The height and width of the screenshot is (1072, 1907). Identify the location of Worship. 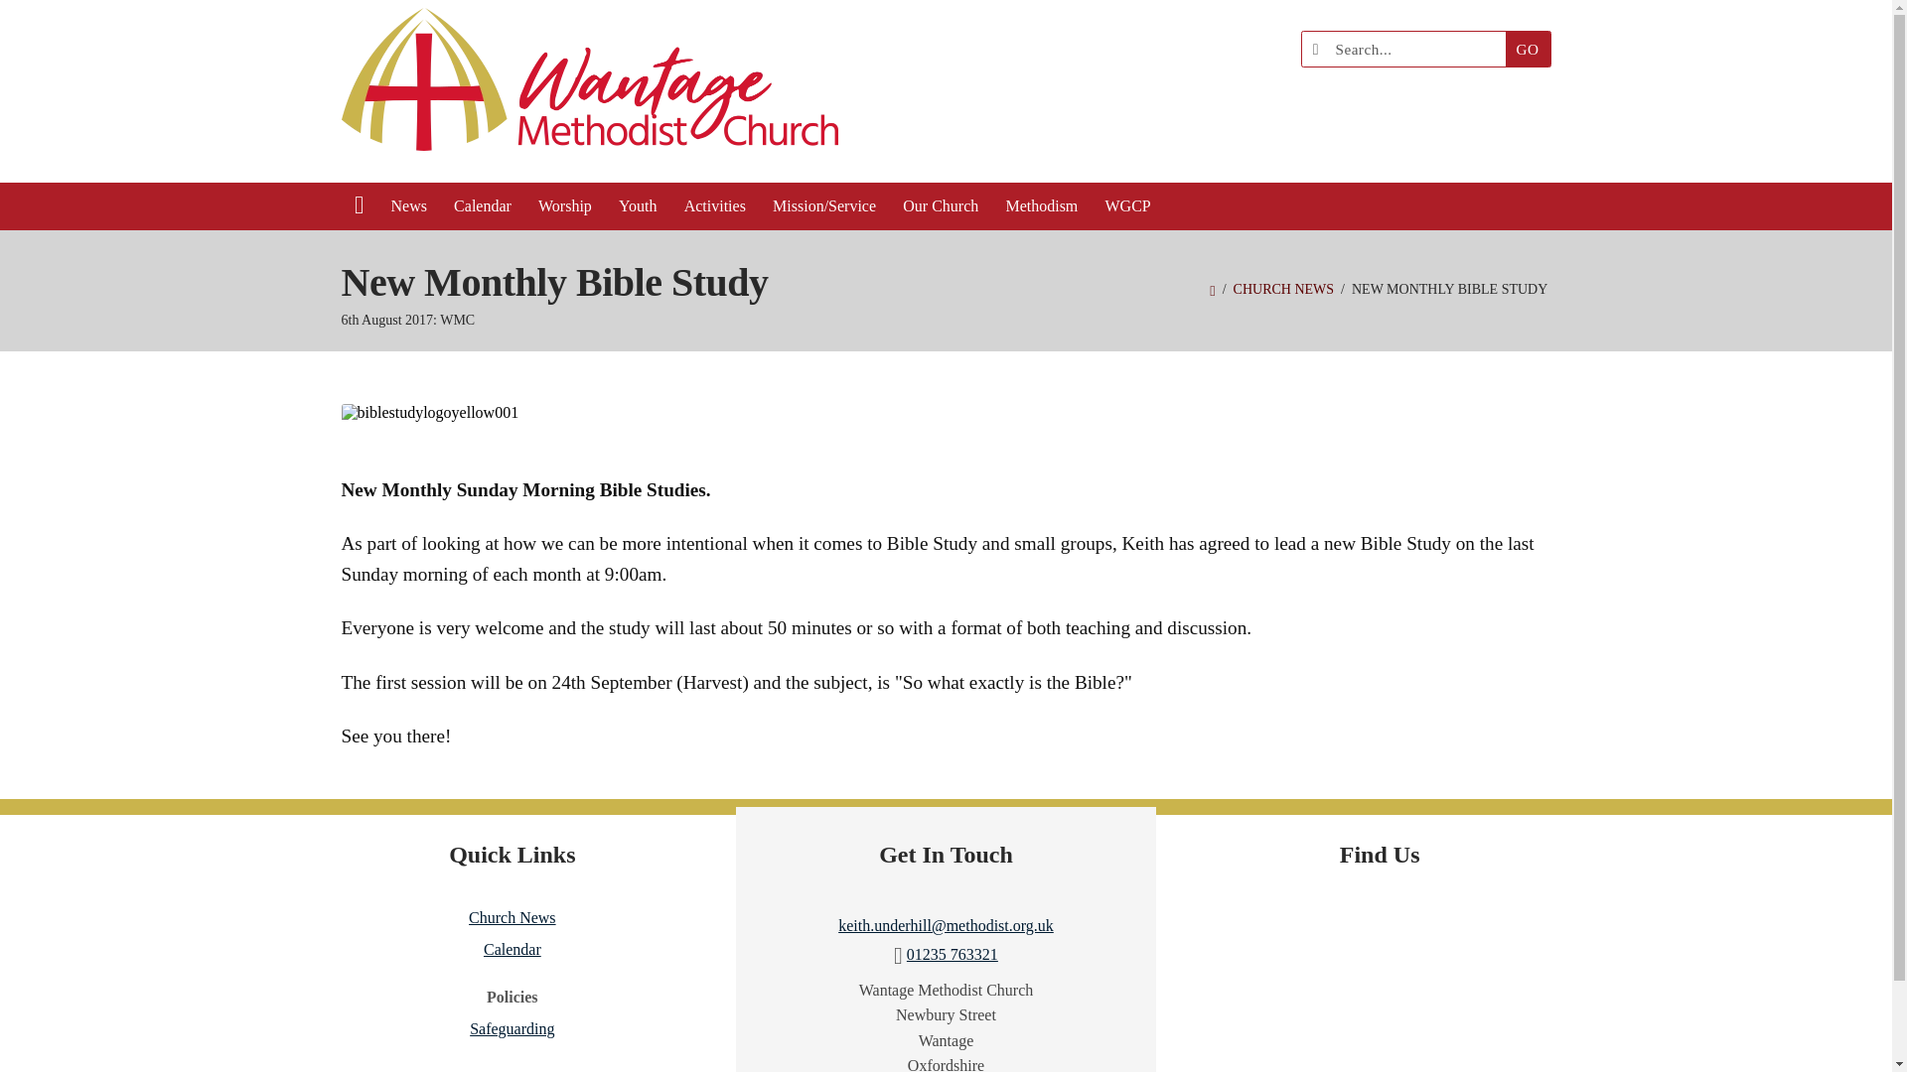
(564, 206).